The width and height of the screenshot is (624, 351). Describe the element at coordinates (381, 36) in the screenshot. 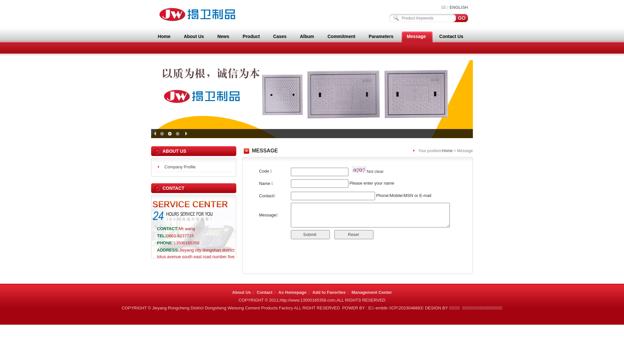

I see `Parameters` at that location.